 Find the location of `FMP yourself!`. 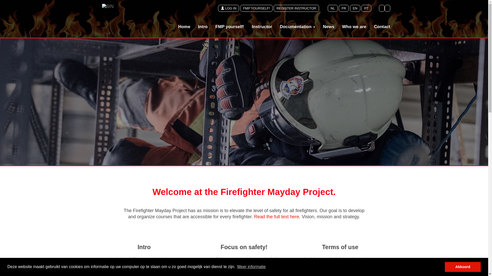

FMP yourself! is located at coordinates (230, 27).